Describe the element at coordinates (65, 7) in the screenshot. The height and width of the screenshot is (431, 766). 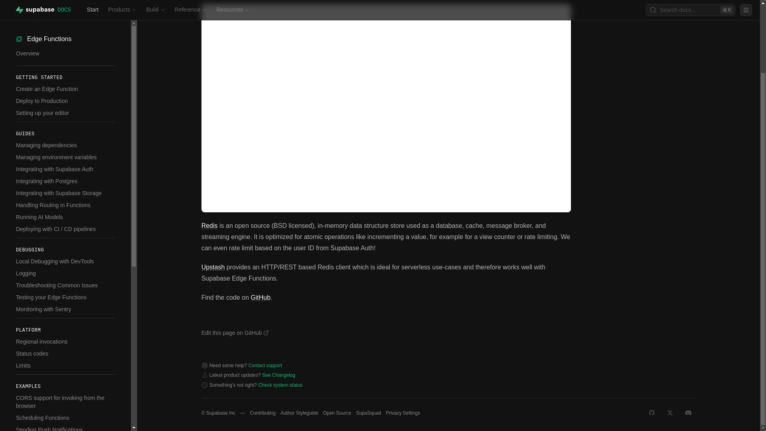
I see `Create an Edge Function` at that location.